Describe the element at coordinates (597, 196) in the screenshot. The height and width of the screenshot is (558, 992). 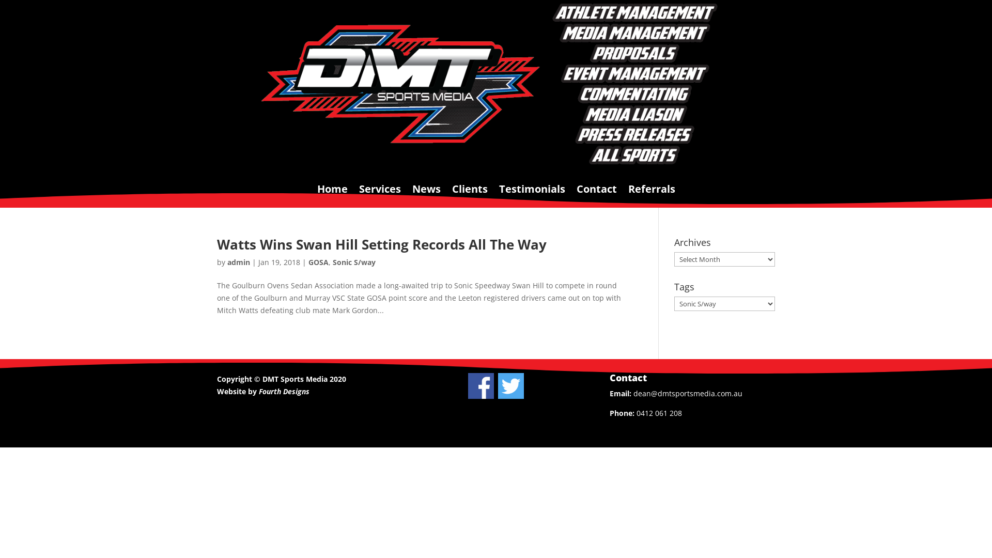
I see `Contact` at that location.